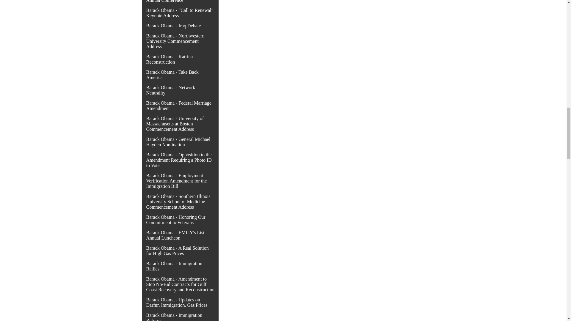 The height and width of the screenshot is (321, 571). I want to click on Barack Obama - Iraq Debate, so click(173, 26).